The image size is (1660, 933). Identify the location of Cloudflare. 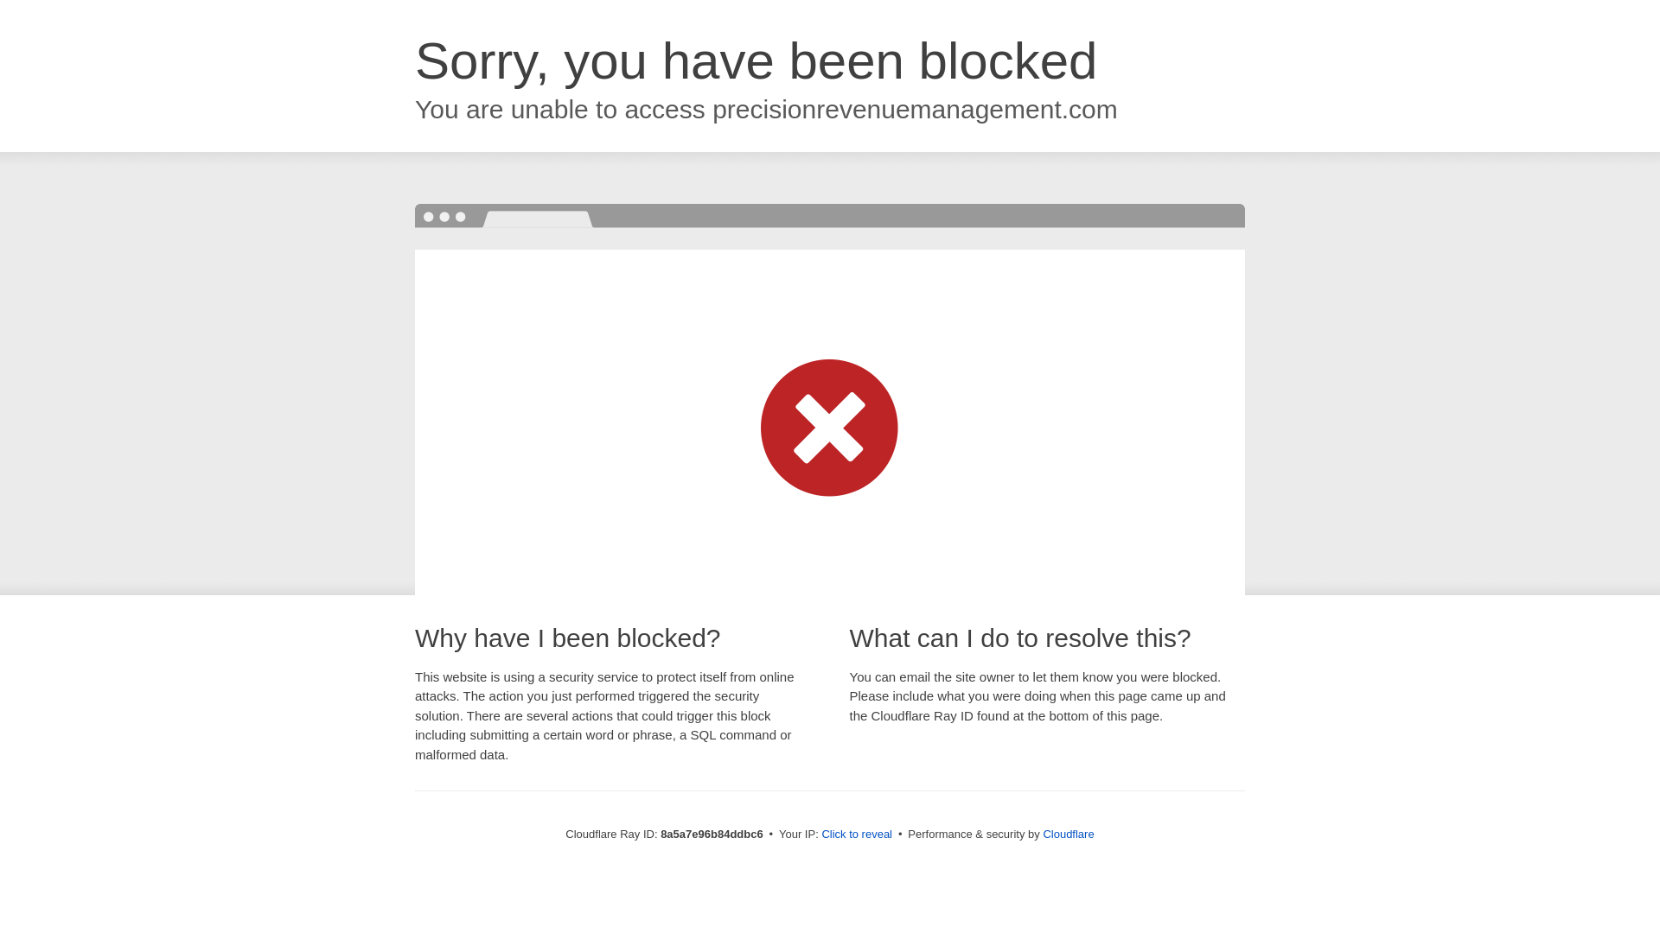
(1068, 834).